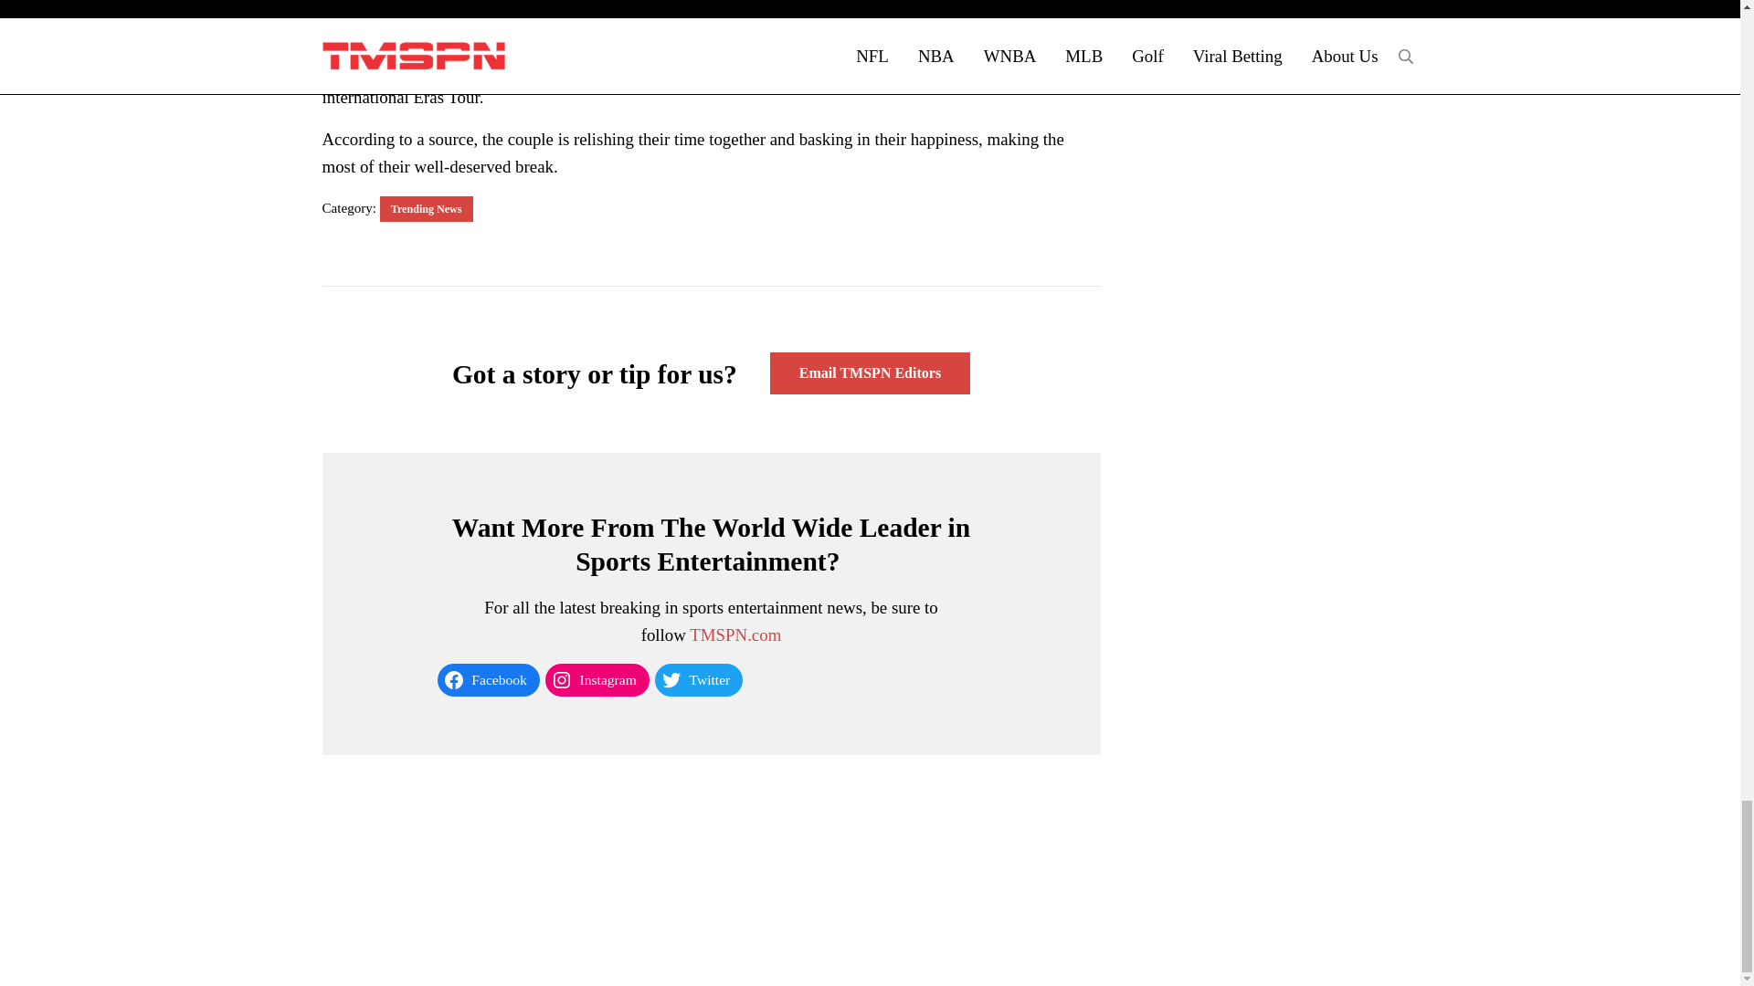  Describe the element at coordinates (488, 679) in the screenshot. I see `Facebook` at that location.